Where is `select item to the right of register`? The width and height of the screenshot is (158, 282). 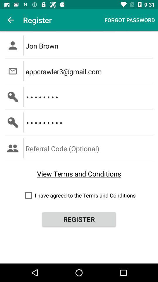
select item to the right of register is located at coordinates (130, 20).